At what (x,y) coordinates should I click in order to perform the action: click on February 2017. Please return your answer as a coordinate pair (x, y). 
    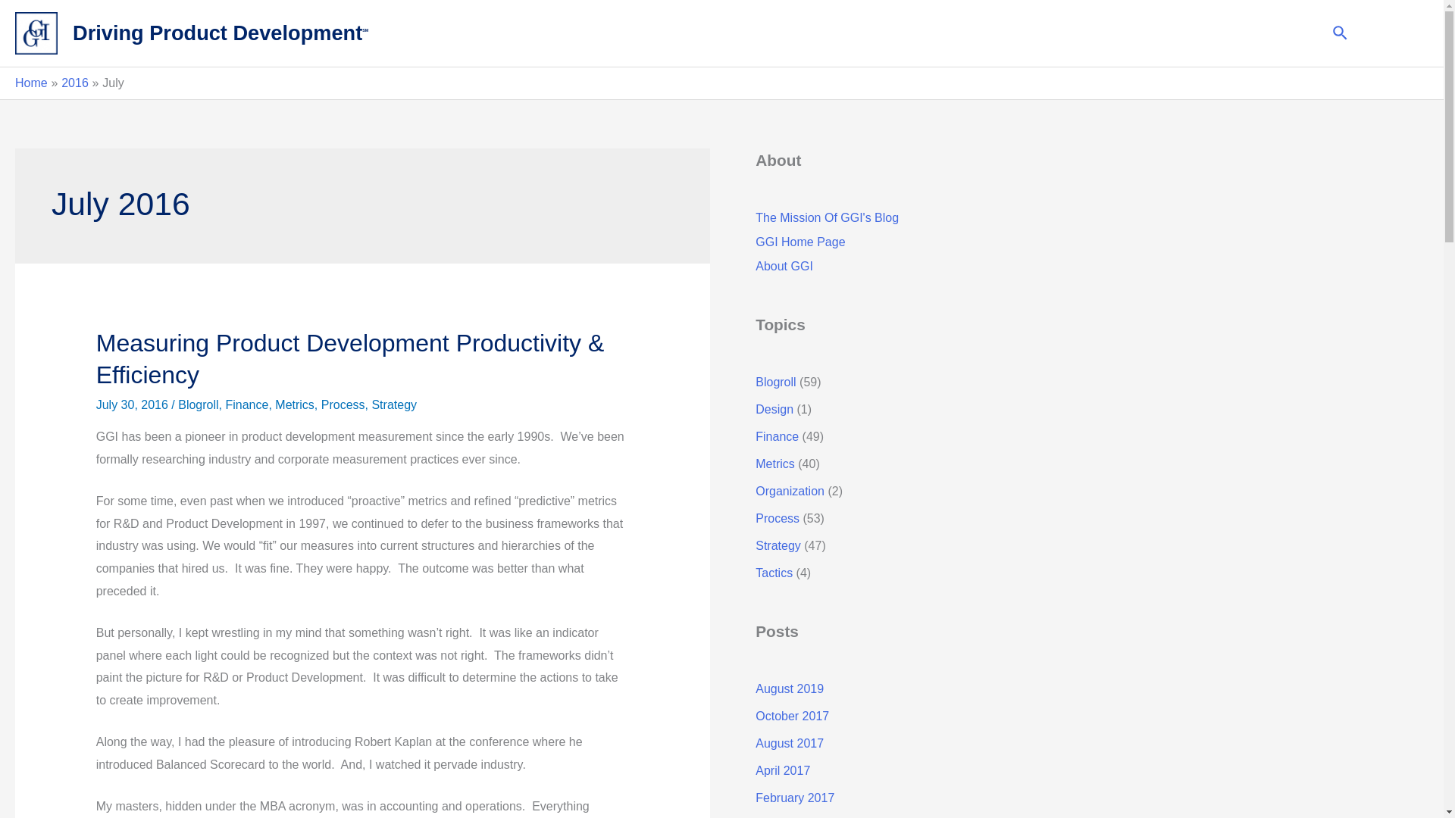
    Looking at the image, I should click on (794, 798).